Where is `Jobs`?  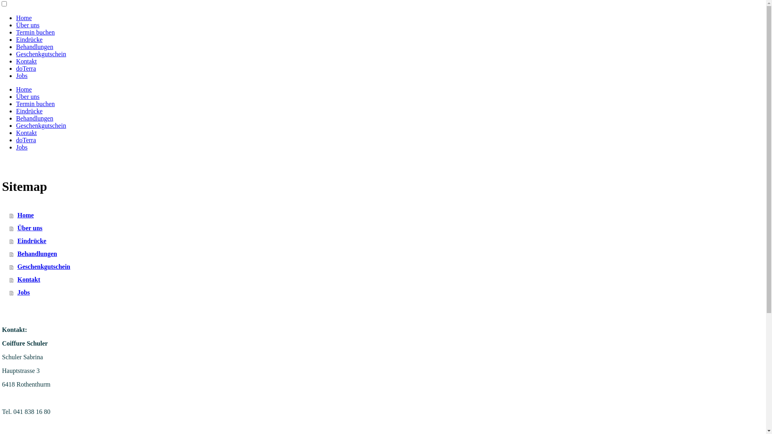
Jobs is located at coordinates (388, 293).